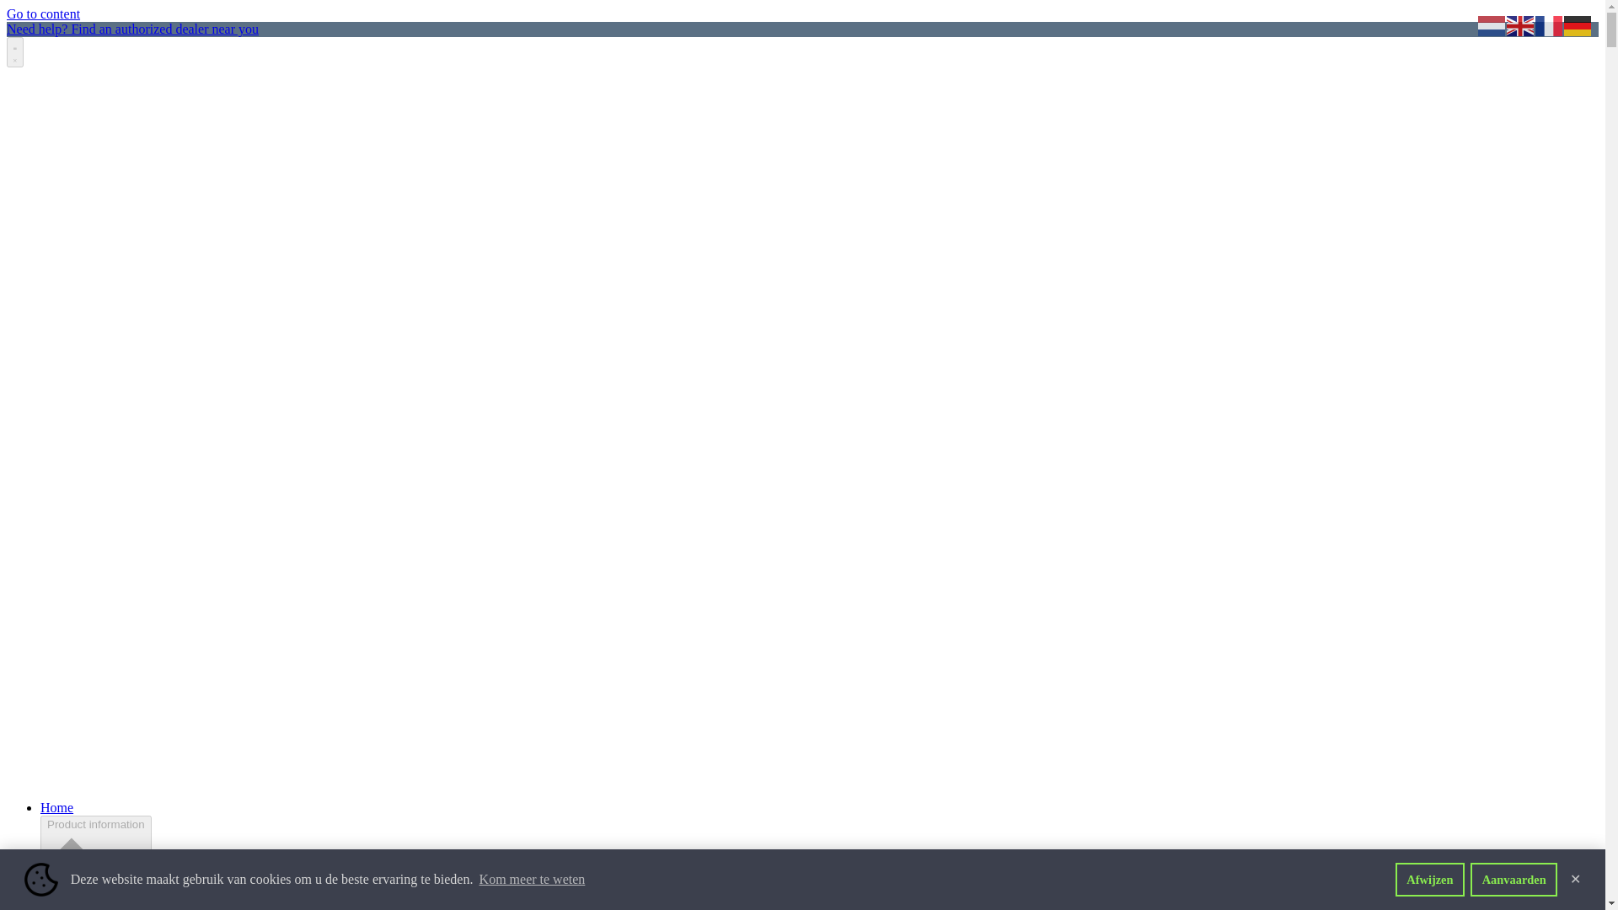  Describe the element at coordinates (42, 13) in the screenshot. I see `Go to content` at that location.